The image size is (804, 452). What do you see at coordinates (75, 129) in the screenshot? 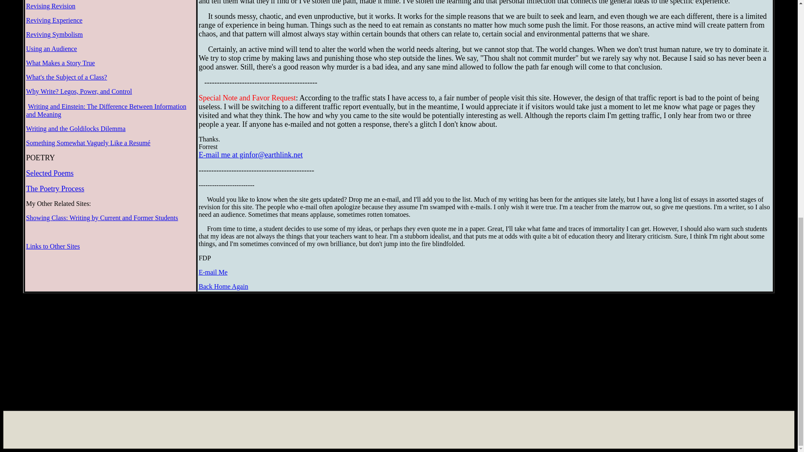
I see `Writing and the Goldilocks Dilemma` at bounding box center [75, 129].